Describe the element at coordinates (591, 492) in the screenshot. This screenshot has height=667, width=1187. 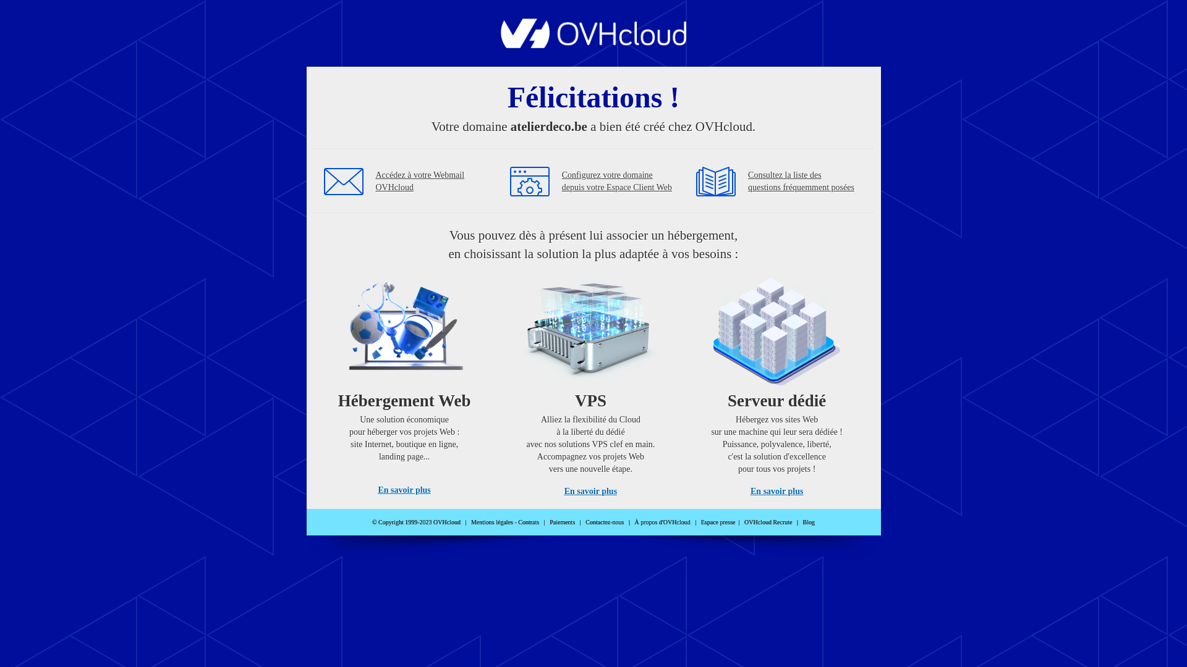
I see `En savoir plus` at that location.